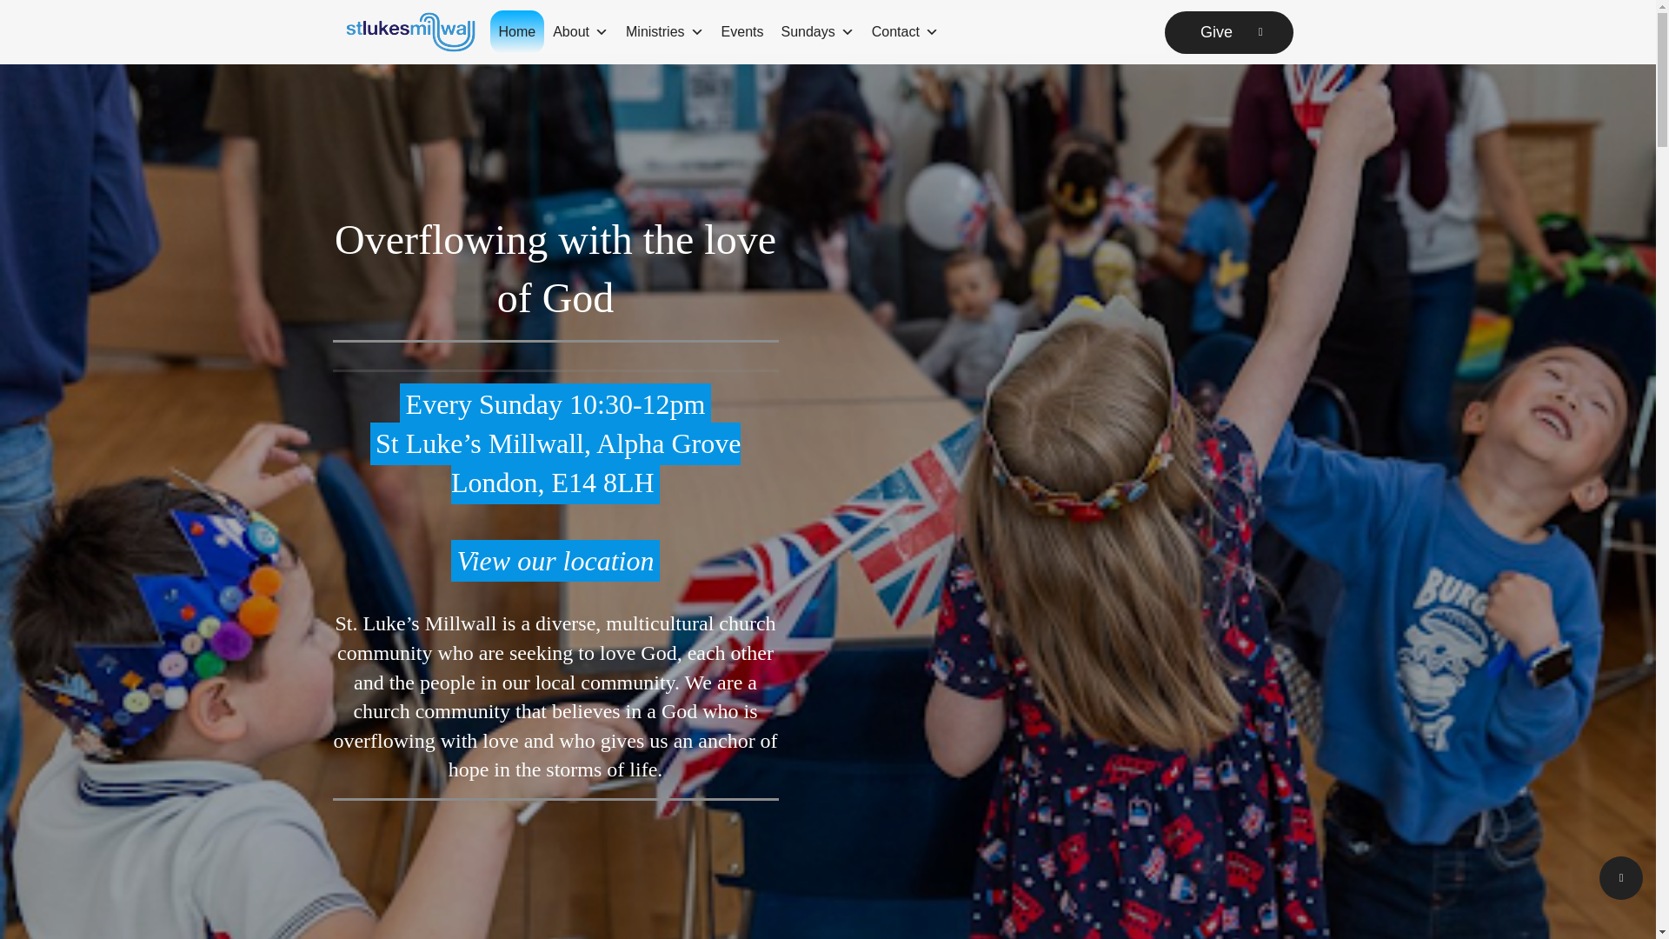 This screenshot has width=1669, height=939. What do you see at coordinates (549, 876) in the screenshot?
I see `St Lukes Millwall Church` at bounding box center [549, 876].